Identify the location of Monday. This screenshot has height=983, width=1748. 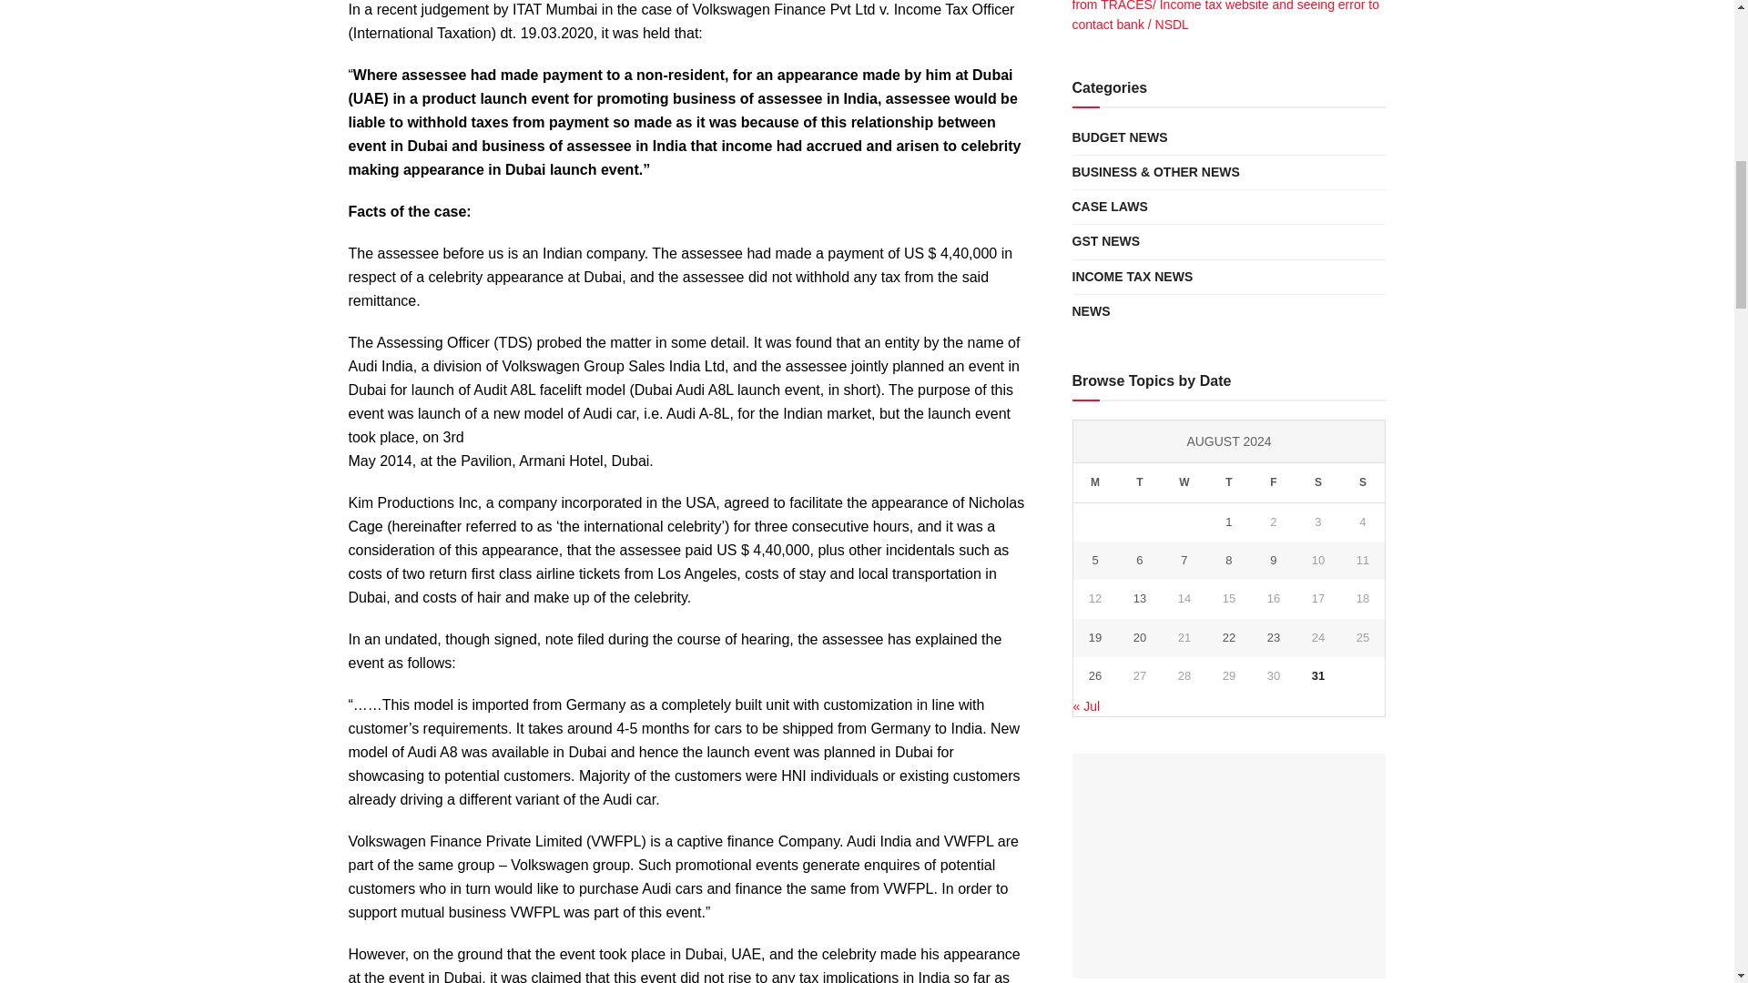
(1094, 482).